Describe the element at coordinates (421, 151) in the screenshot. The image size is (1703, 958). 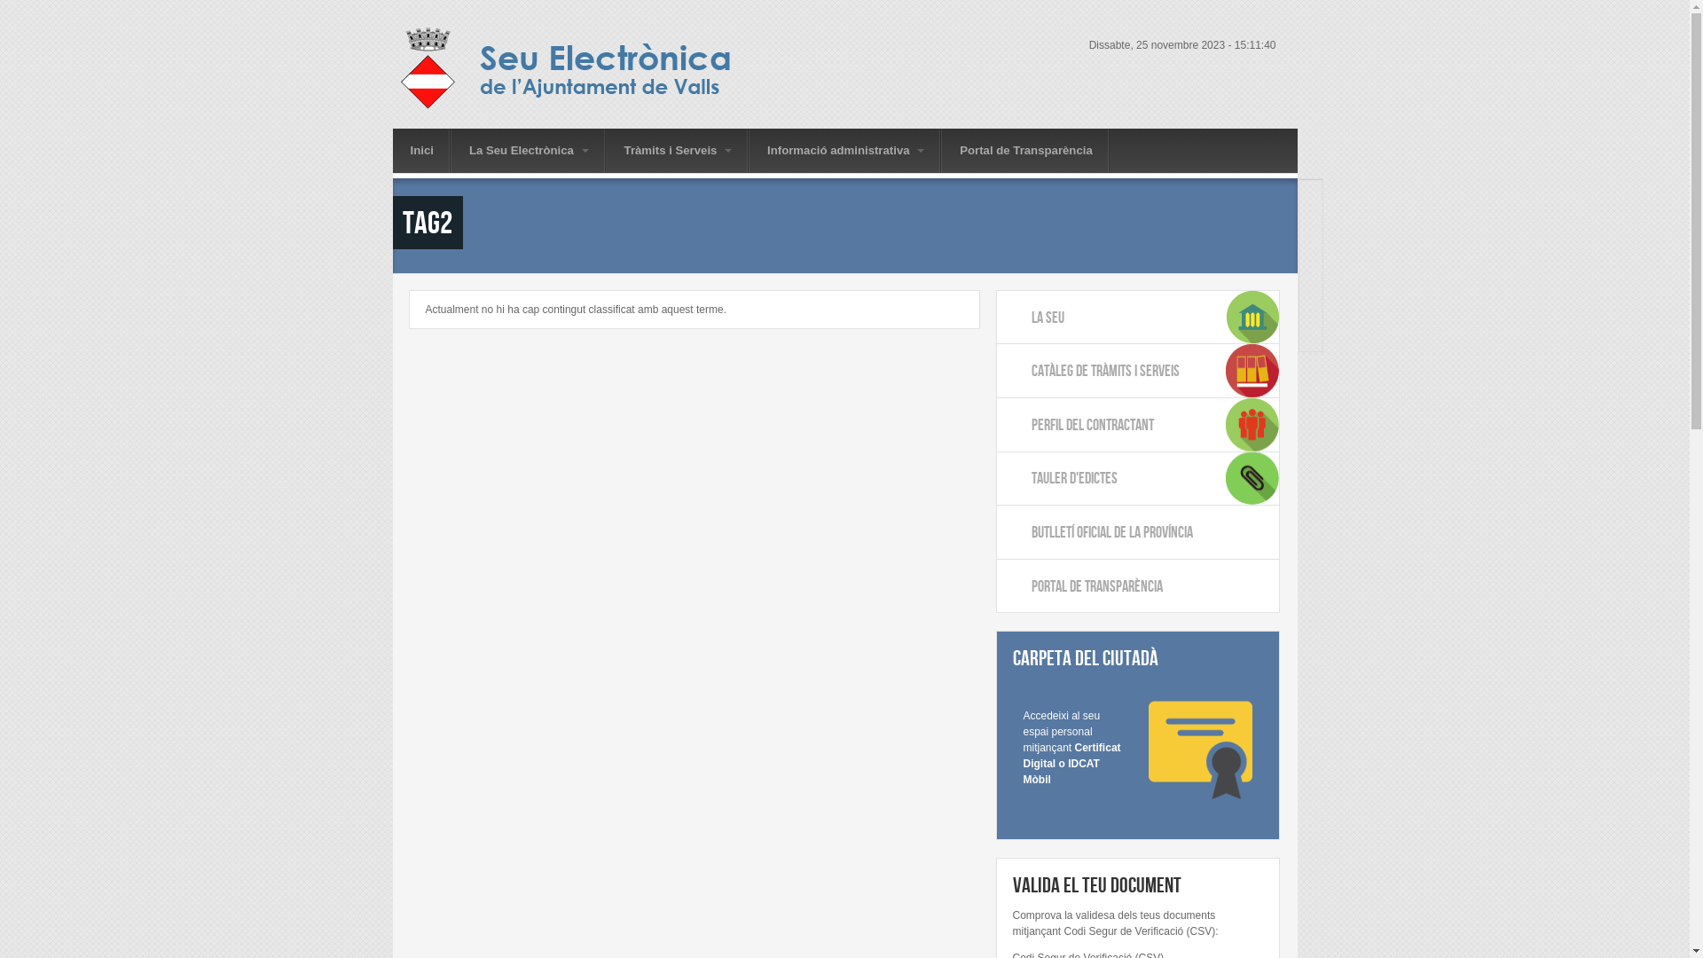
I see `Inici` at that location.